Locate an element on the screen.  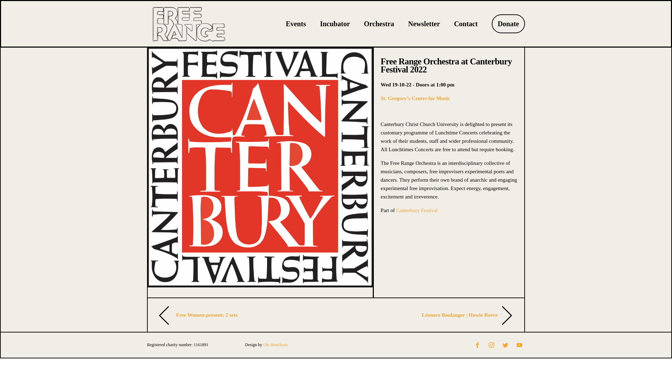
Incubator is located at coordinates (335, 24).